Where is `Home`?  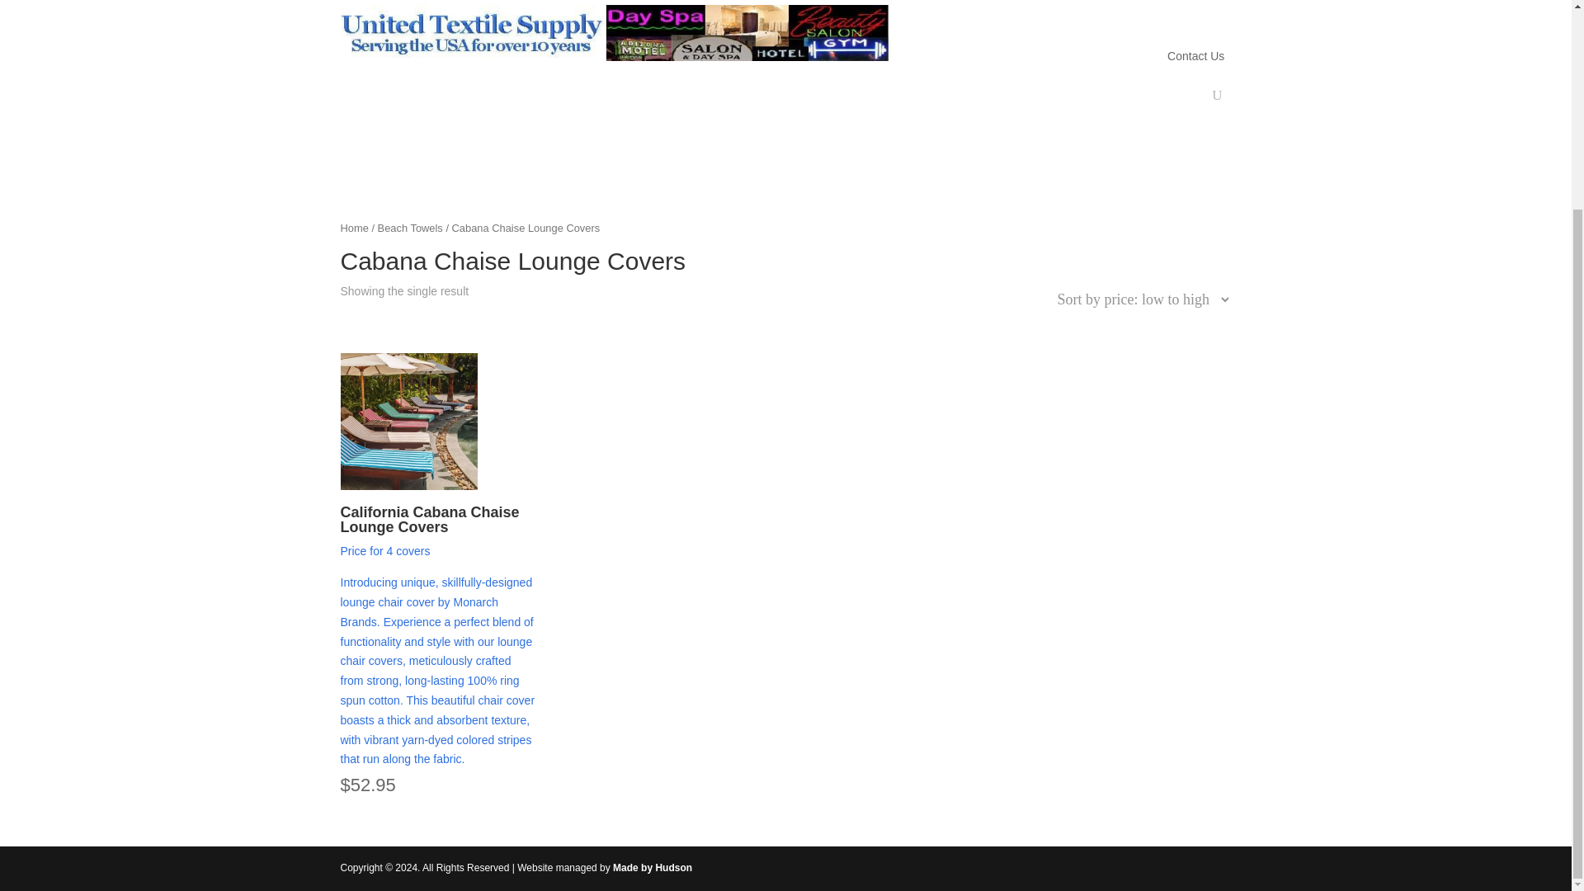 Home is located at coordinates (353, 228).